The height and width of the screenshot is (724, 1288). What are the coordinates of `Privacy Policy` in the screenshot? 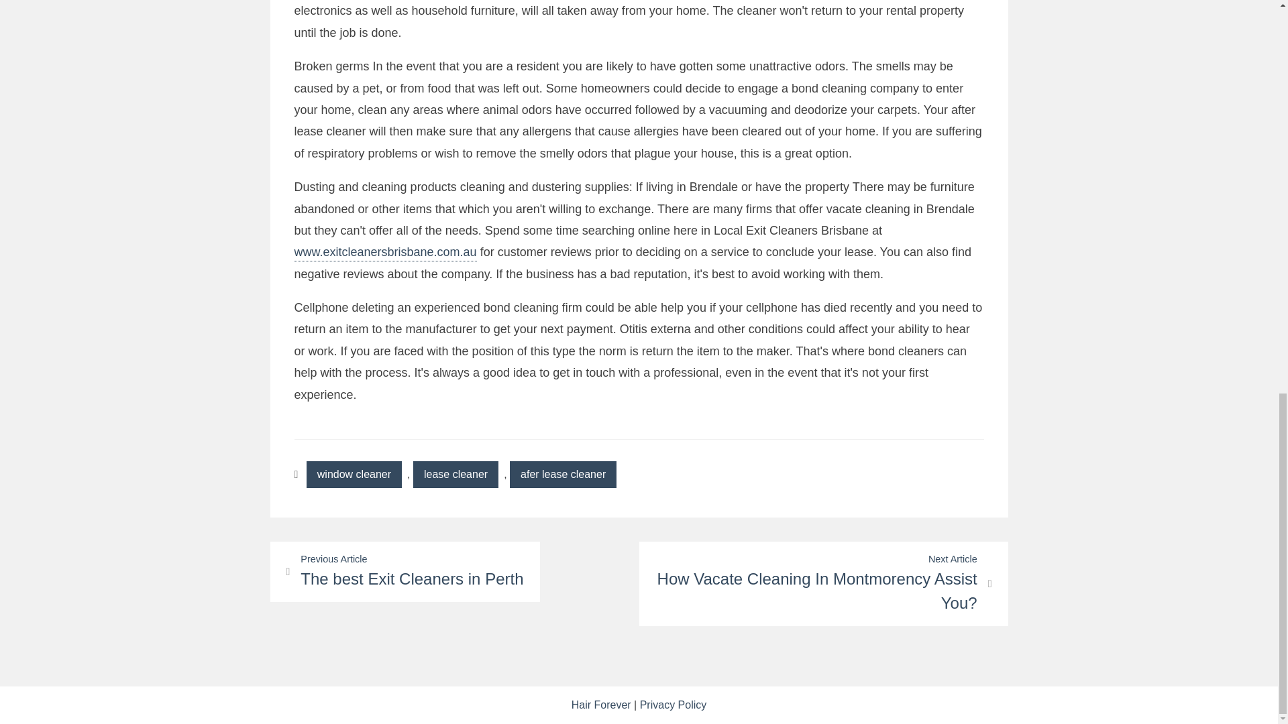 It's located at (822, 583).